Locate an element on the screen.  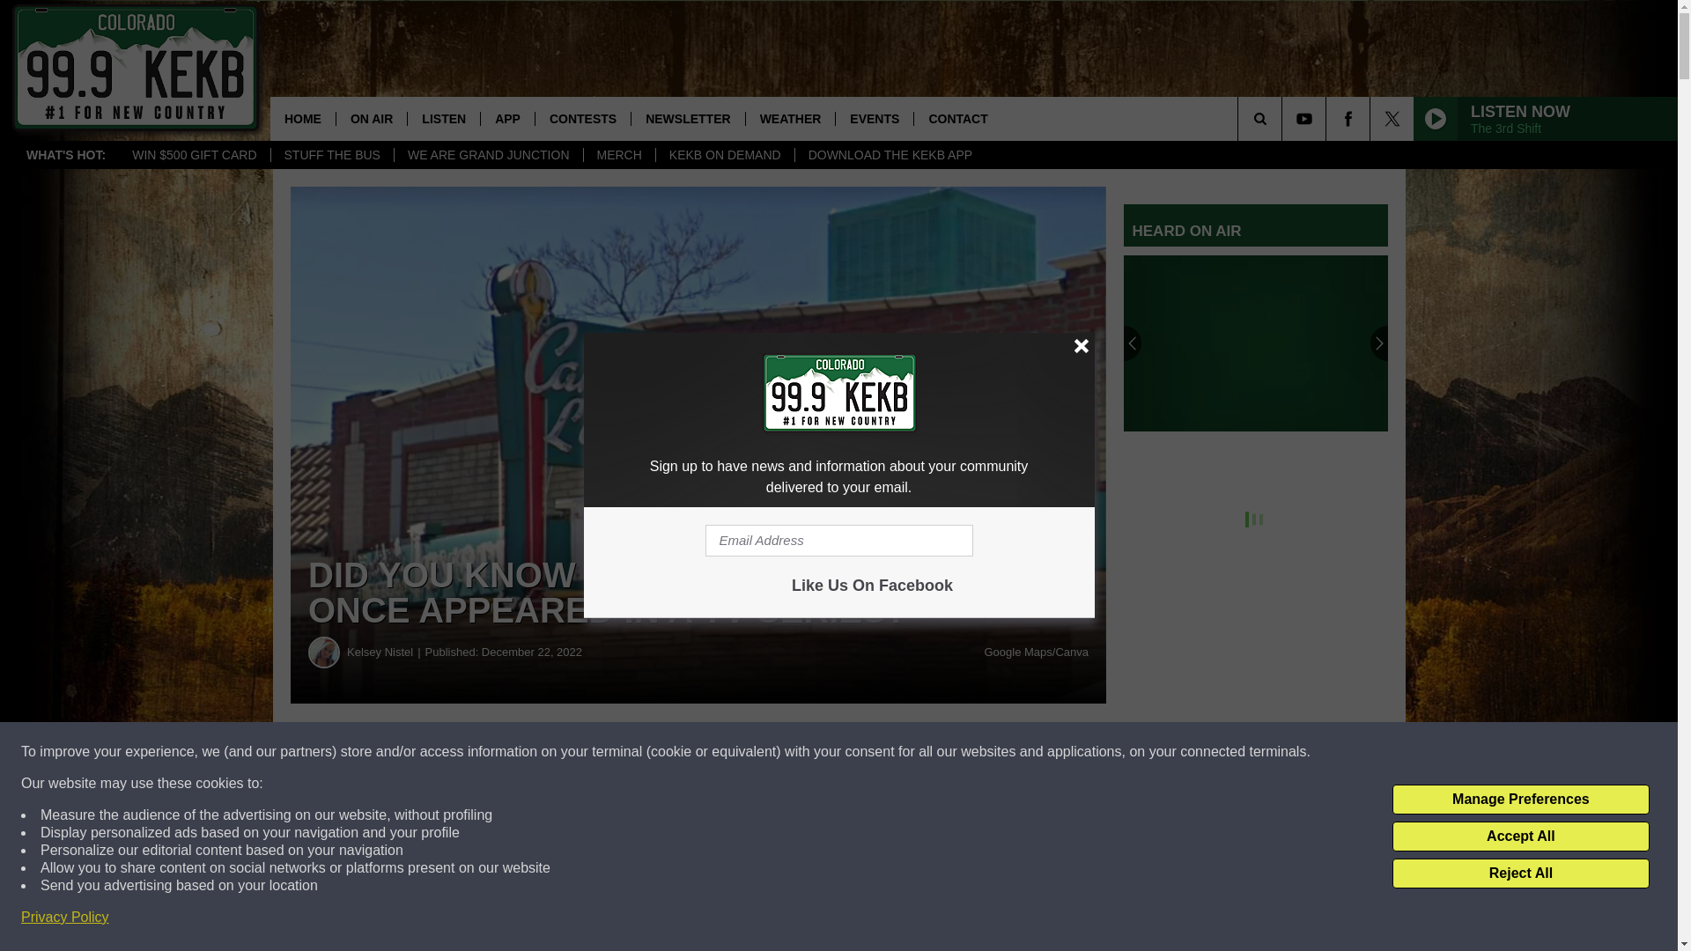
Privacy Policy is located at coordinates (65, 918).